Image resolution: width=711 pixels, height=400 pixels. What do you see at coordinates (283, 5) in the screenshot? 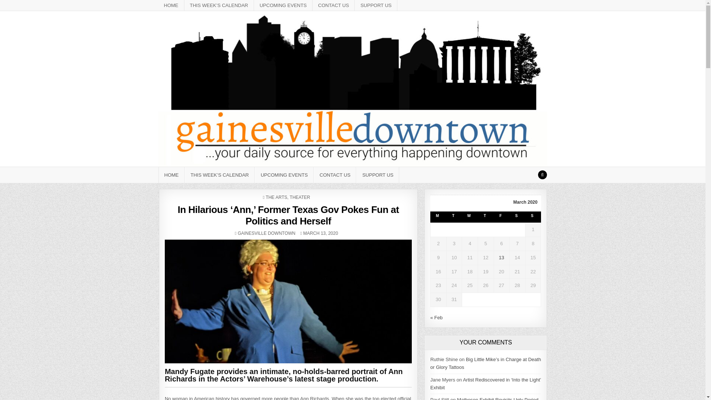
I see `THEATER` at bounding box center [283, 5].